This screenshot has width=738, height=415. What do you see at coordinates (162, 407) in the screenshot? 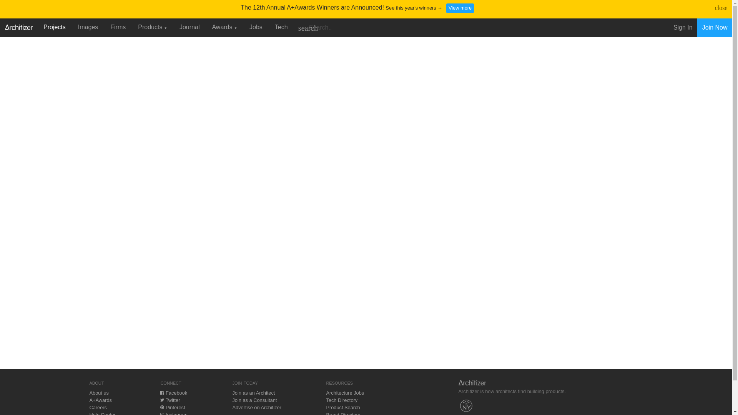
I see `Pinterest icon` at bounding box center [162, 407].